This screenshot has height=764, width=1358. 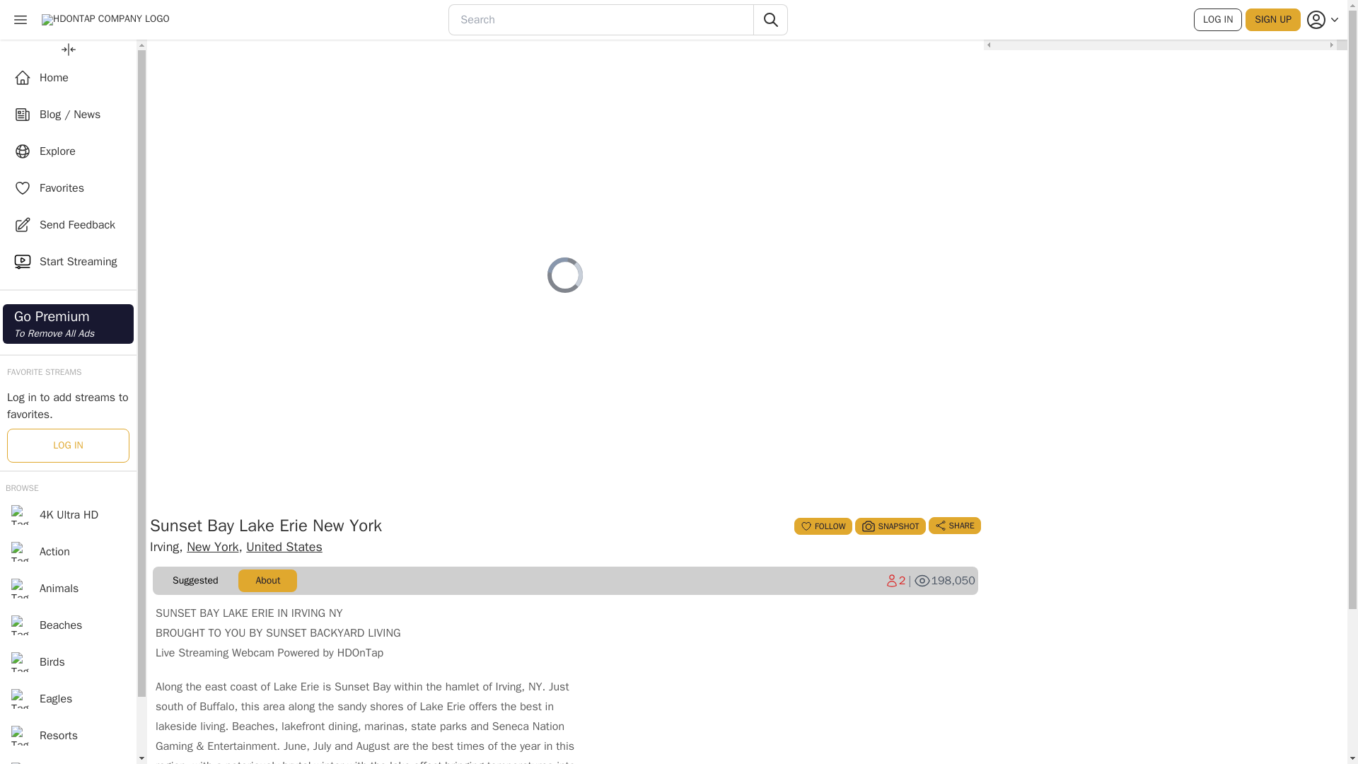 I want to click on FOLLOW, so click(x=68, y=324).